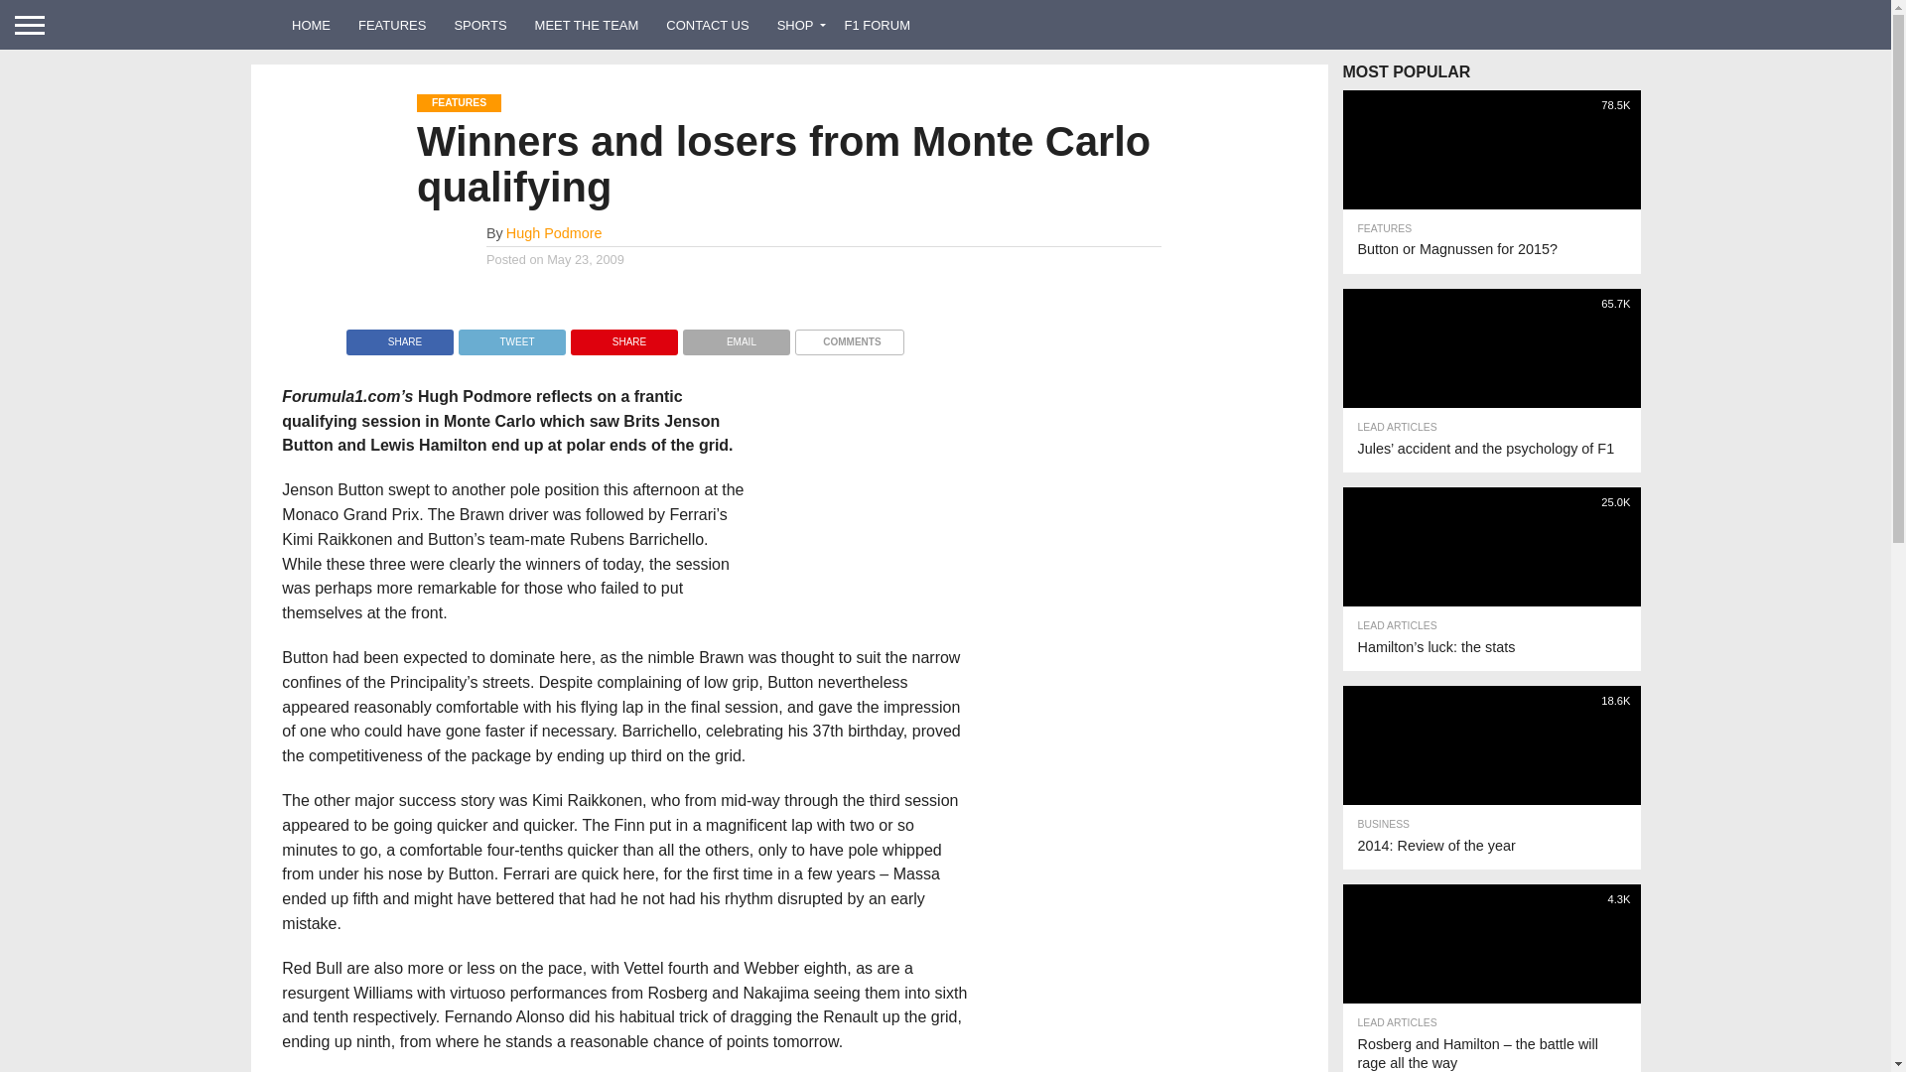  What do you see at coordinates (707, 24) in the screenshot?
I see `CONTACT US` at bounding box center [707, 24].